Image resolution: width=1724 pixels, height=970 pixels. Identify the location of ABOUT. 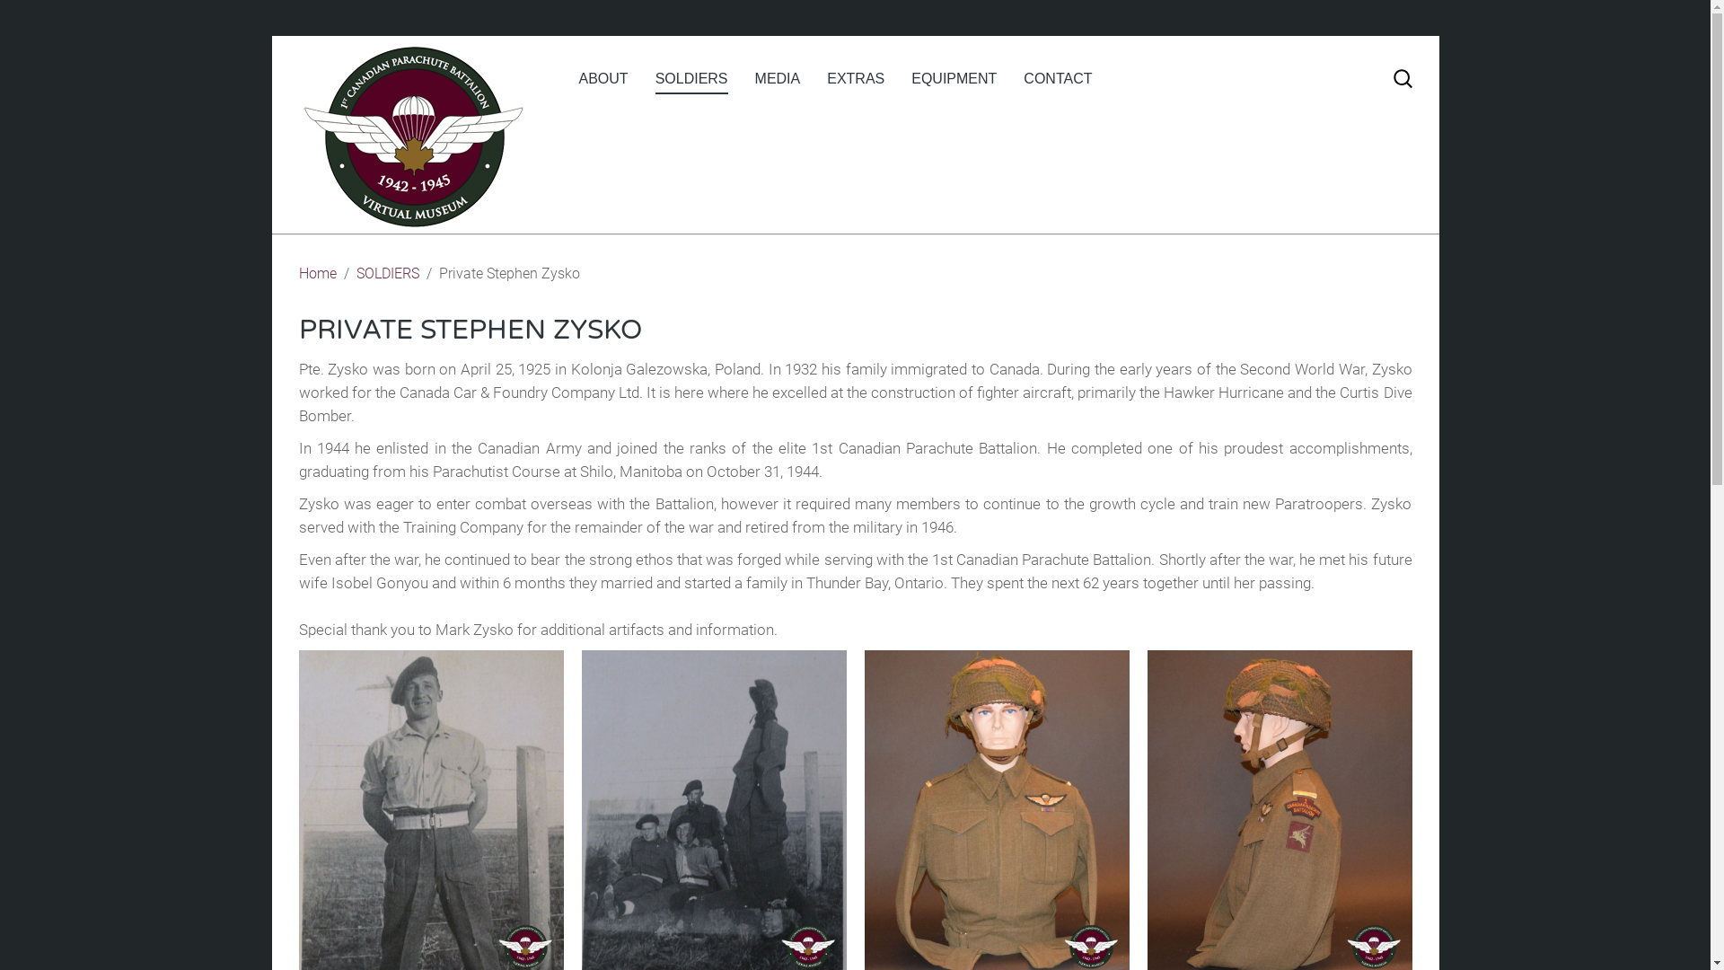
(603, 79).